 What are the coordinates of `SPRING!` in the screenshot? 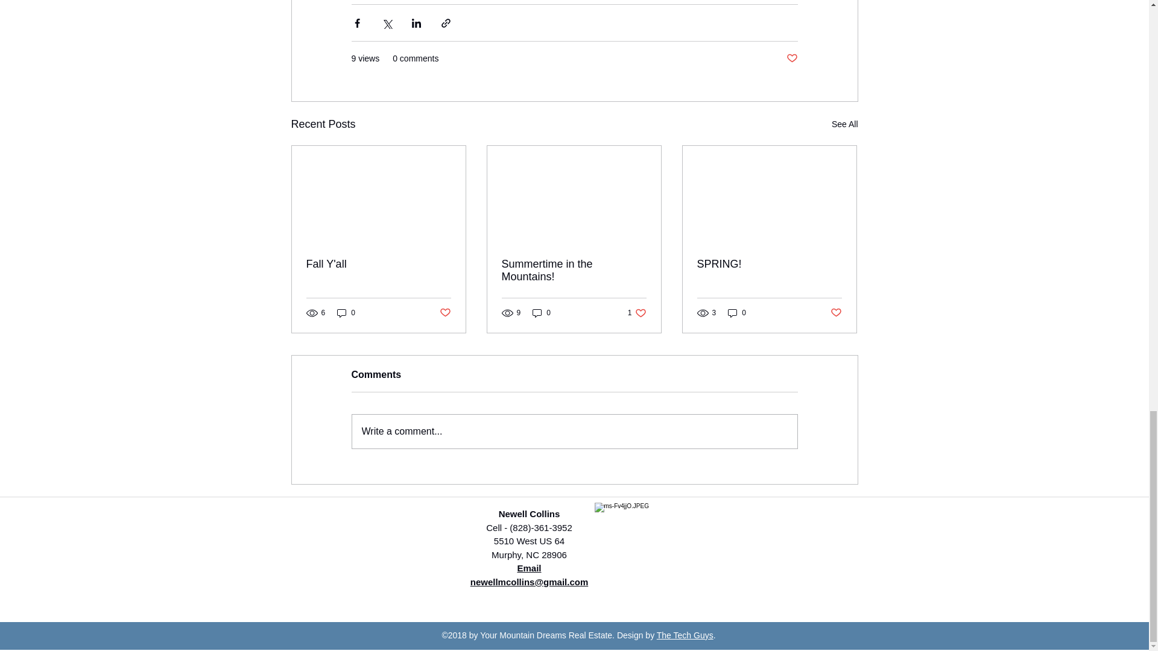 It's located at (769, 264).